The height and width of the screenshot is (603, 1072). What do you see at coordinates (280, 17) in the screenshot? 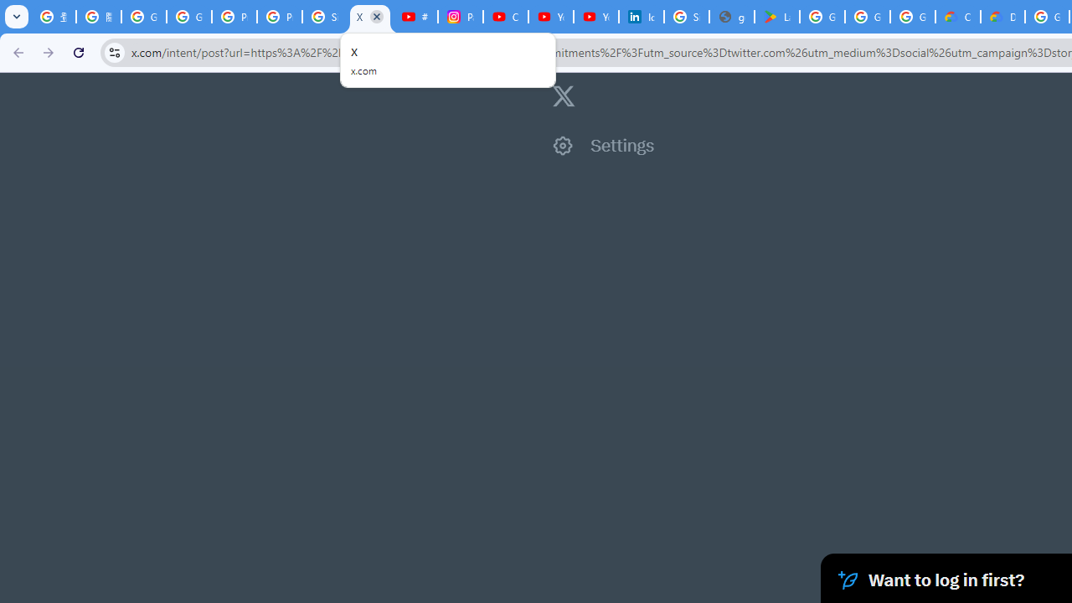
I see `Privacy Help Center - Policies Help` at bounding box center [280, 17].